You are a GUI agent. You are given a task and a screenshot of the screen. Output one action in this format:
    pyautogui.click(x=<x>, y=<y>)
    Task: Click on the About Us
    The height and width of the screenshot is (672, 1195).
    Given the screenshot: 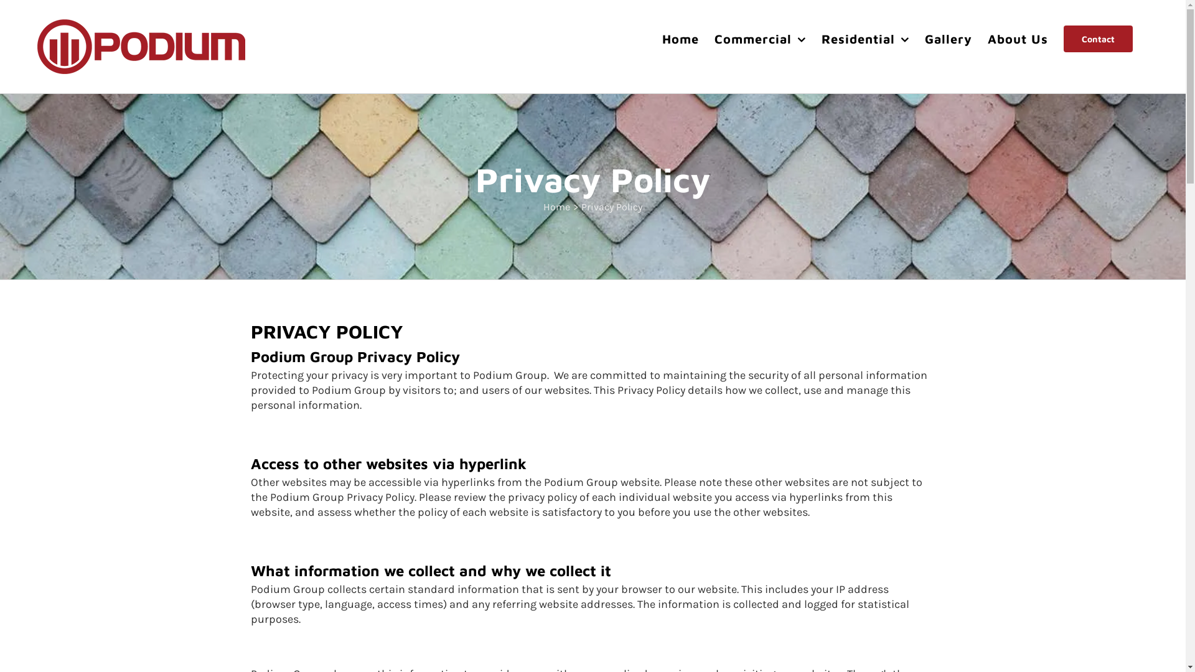 What is the action you would take?
    pyautogui.click(x=1018, y=39)
    